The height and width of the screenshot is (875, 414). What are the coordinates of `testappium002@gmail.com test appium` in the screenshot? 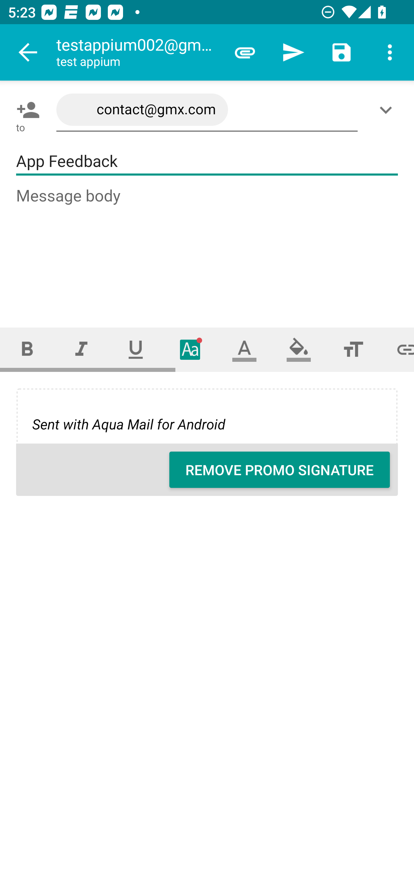 It's located at (138, 52).